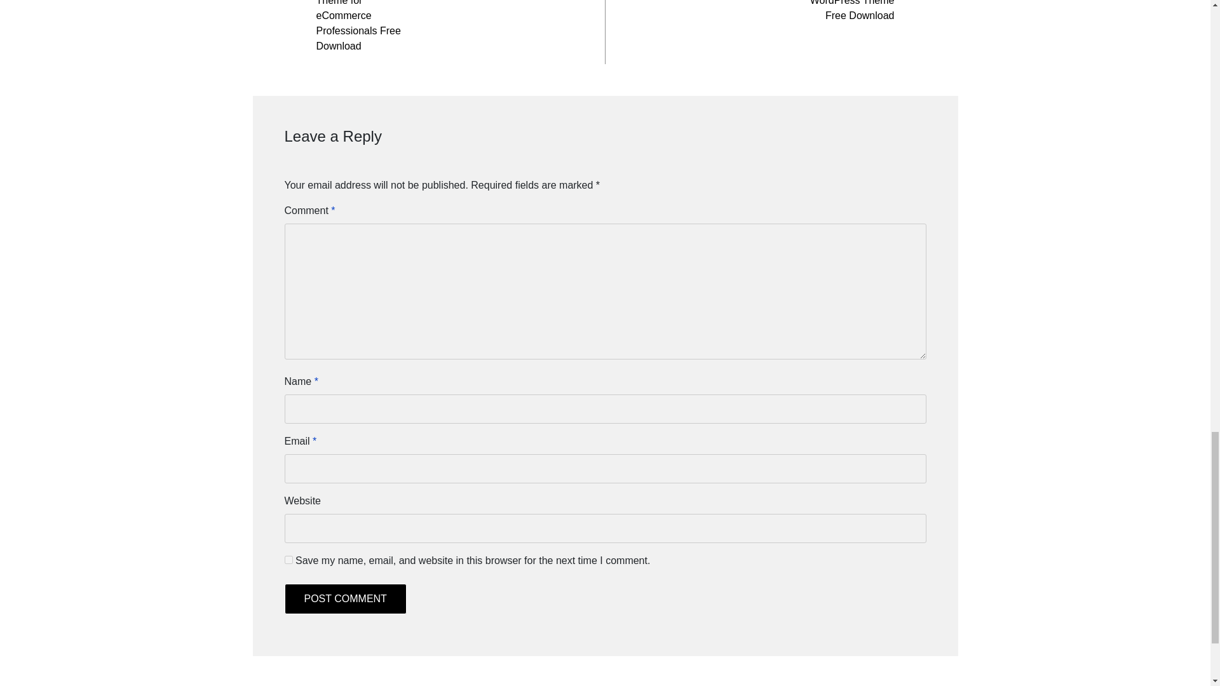 The image size is (1220, 686). What do you see at coordinates (288, 559) in the screenshot?
I see `yes` at bounding box center [288, 559].